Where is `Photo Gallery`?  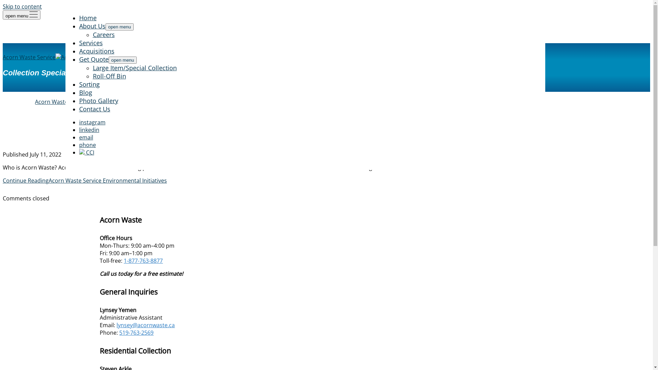 Photo Gallery is located at coordinates (98, 101).